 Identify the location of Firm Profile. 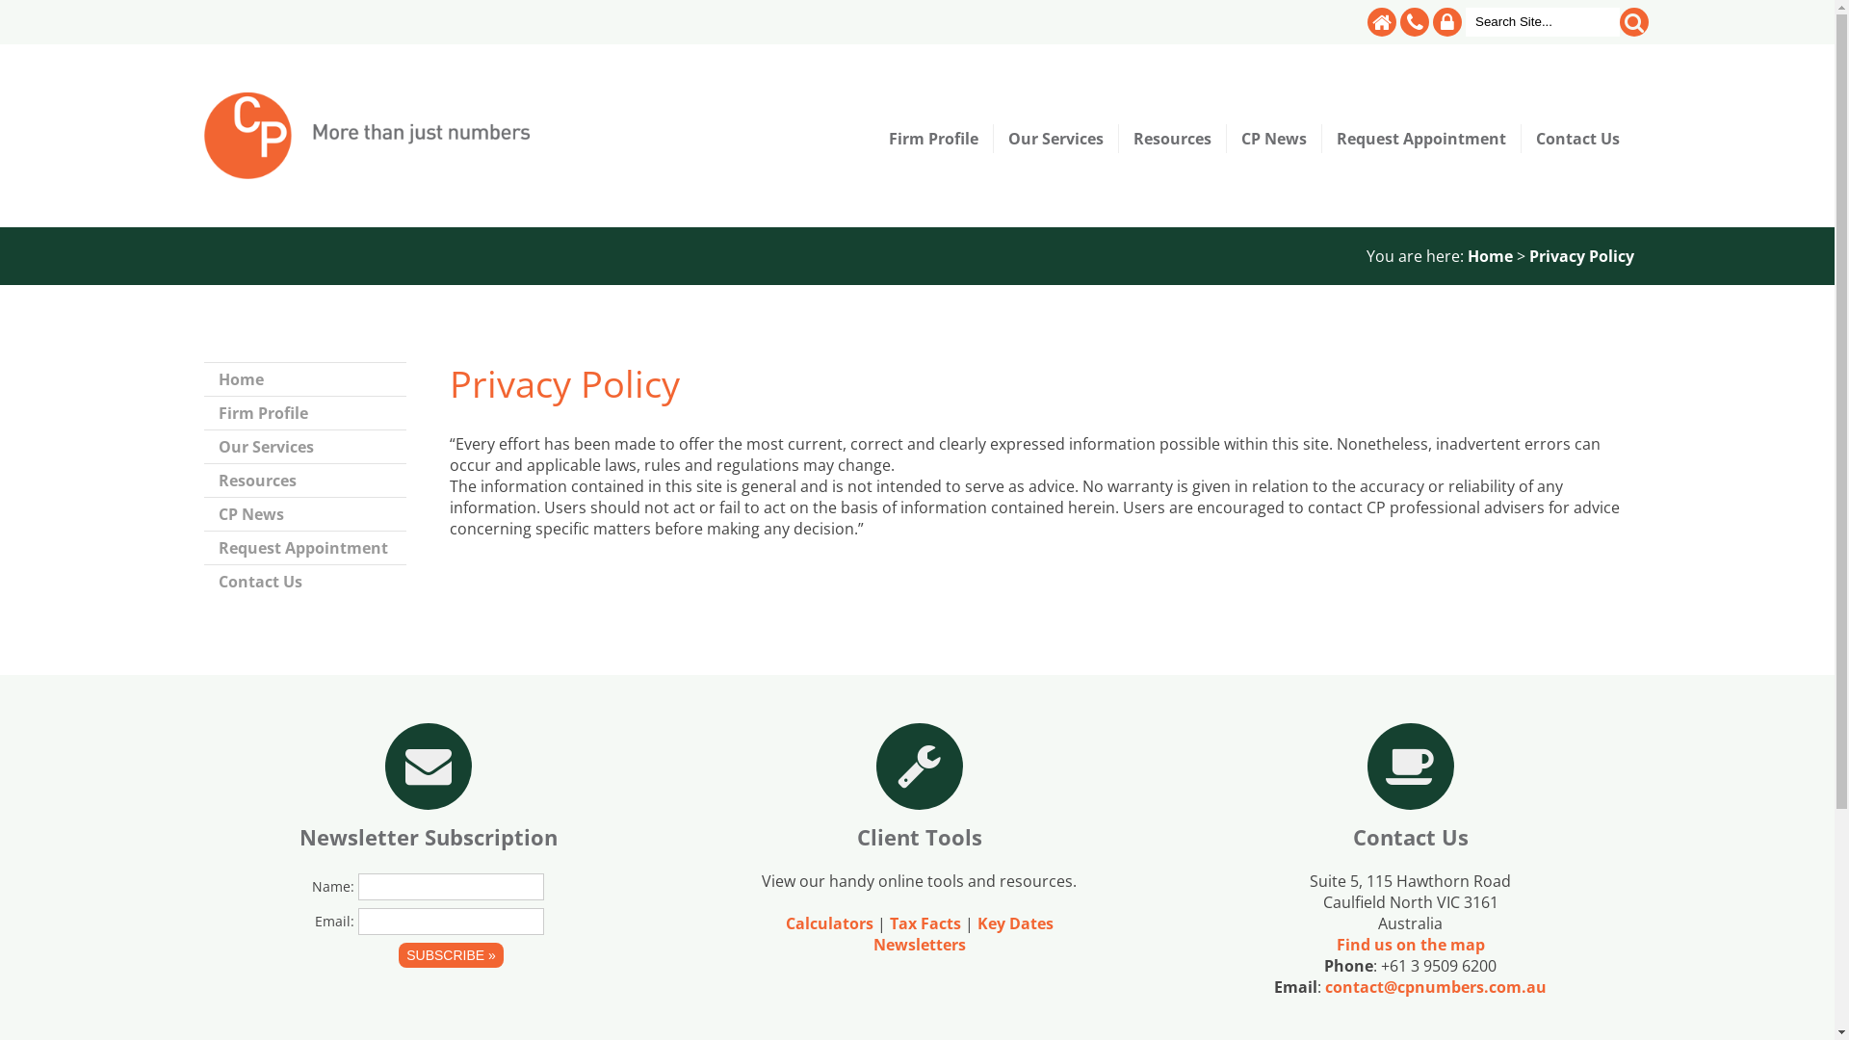
(934, 139).